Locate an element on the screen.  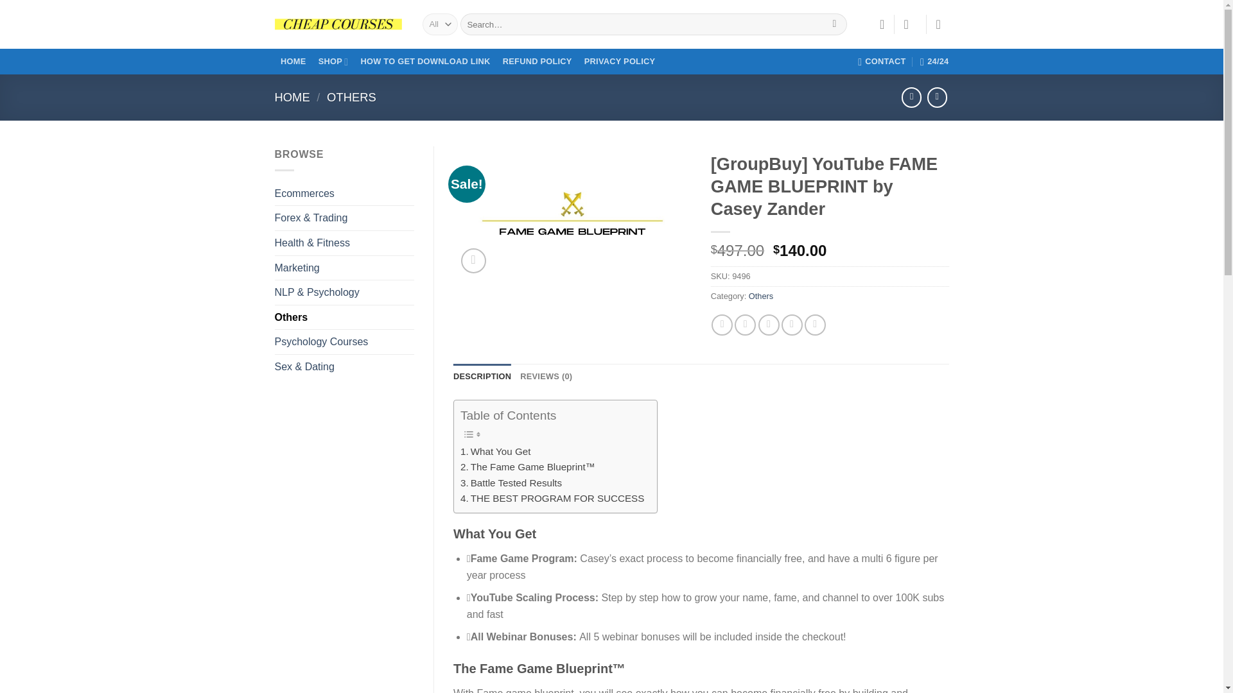
Marketing is located at coordinates (344, 268).